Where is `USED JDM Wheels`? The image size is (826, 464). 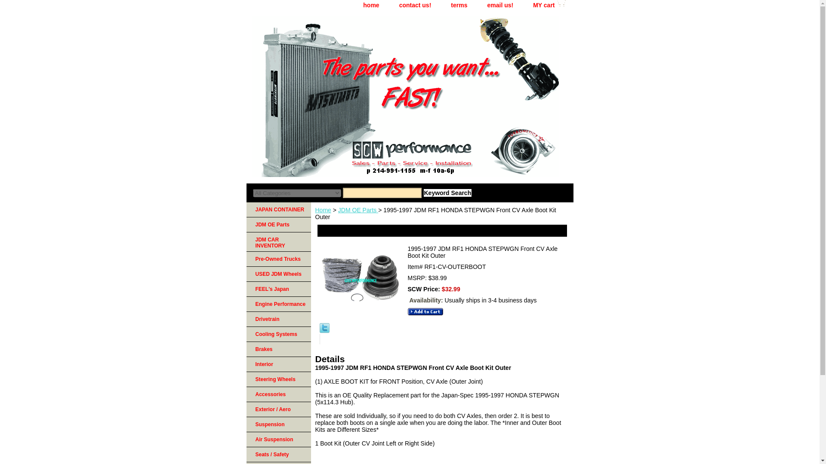 USED JDM Wheels is located at coordinates (278, 274).